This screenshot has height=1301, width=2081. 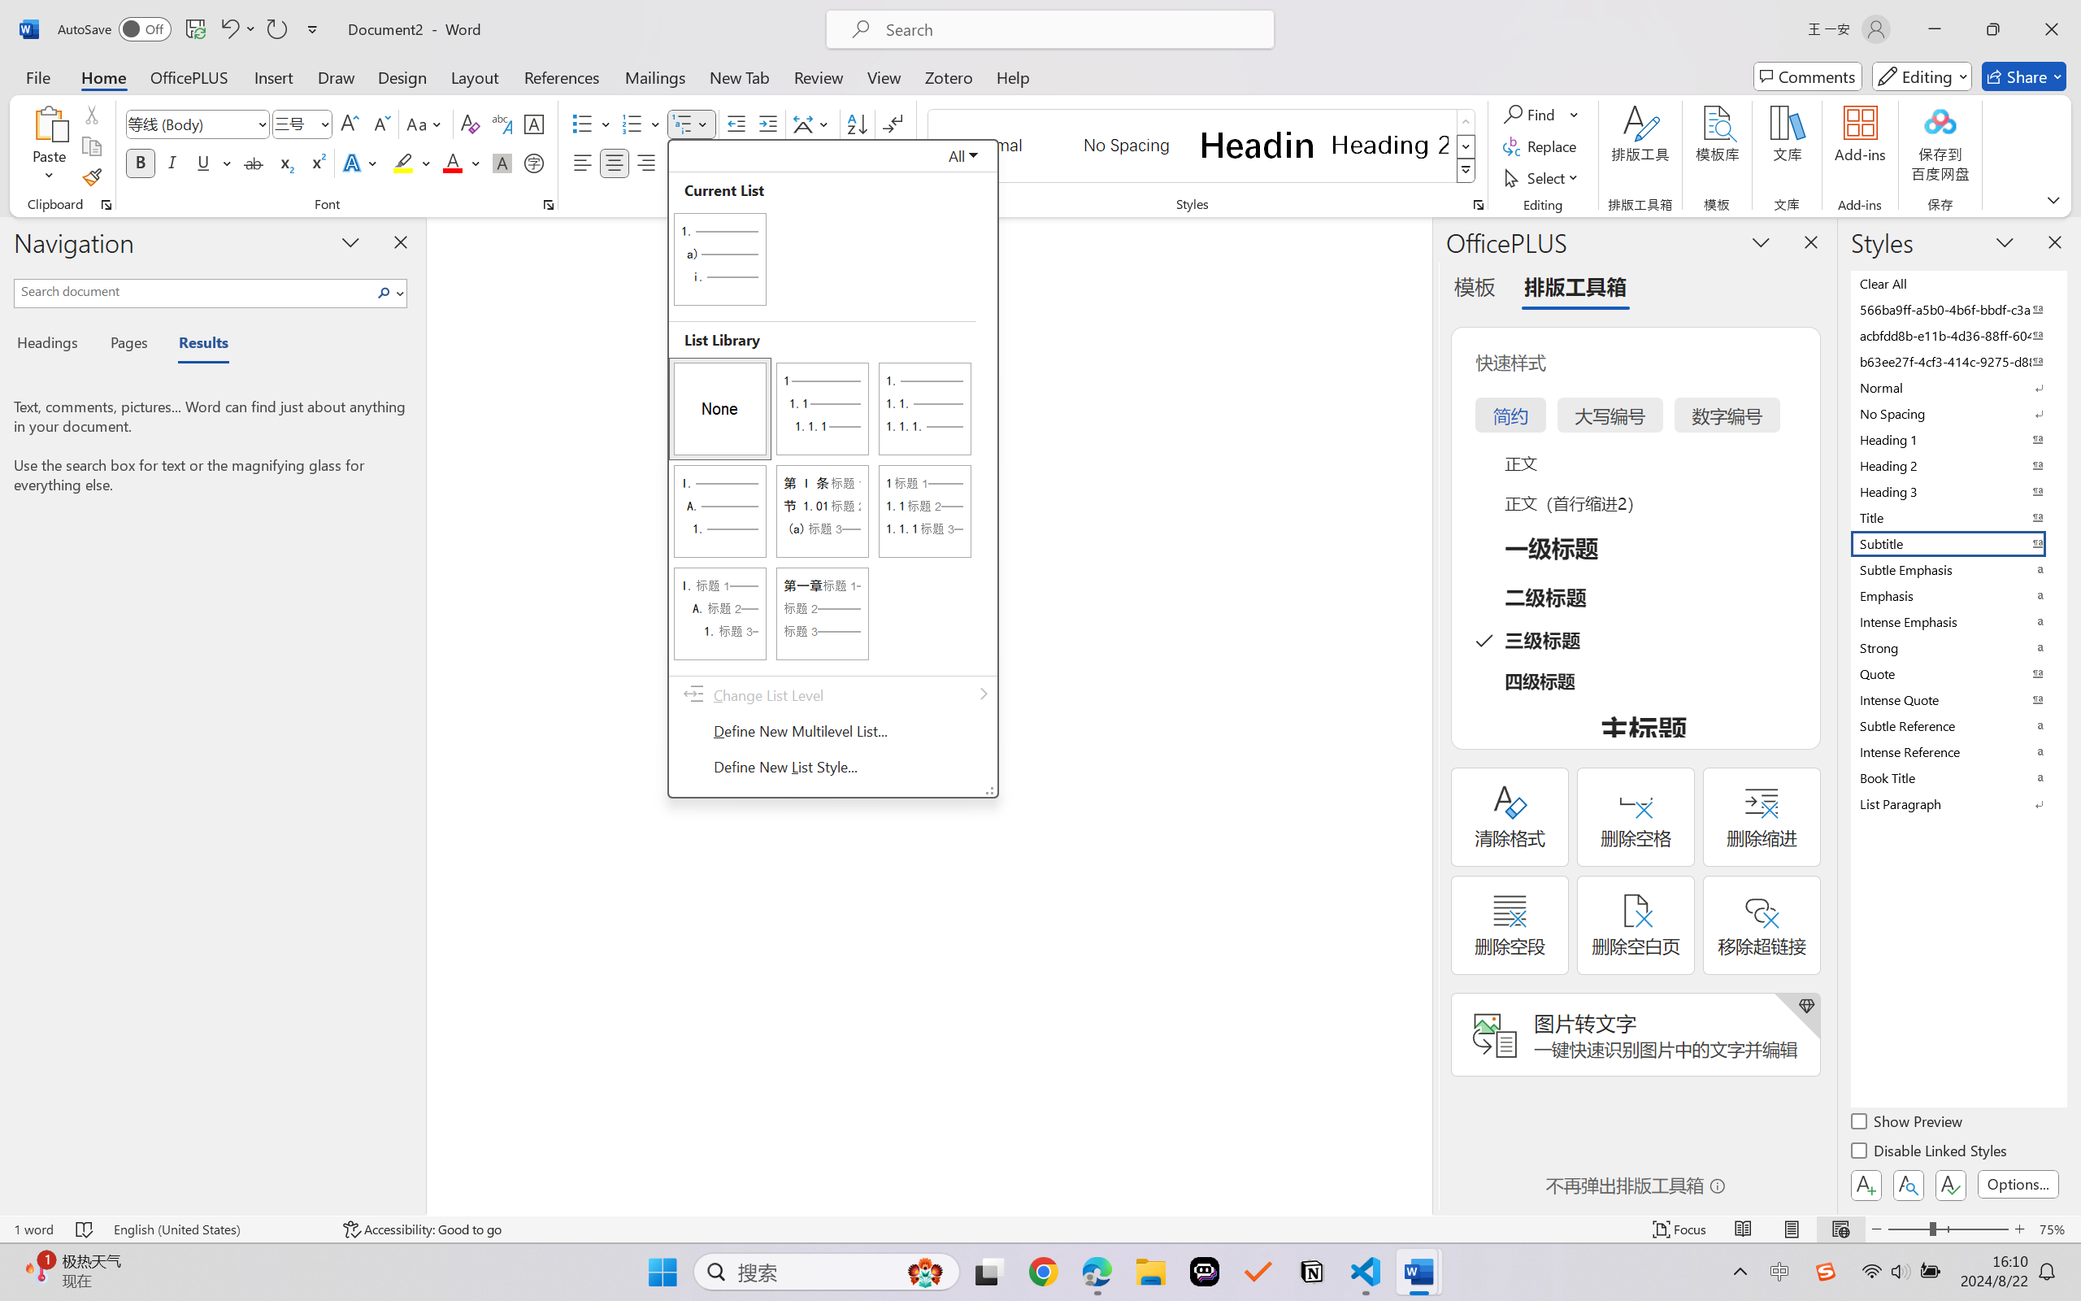 What do you see at coordinates (1808, 98) in the screenshot?
I see `Use Regular Expression (Alt+R)` at bounding box center [1808, 98].